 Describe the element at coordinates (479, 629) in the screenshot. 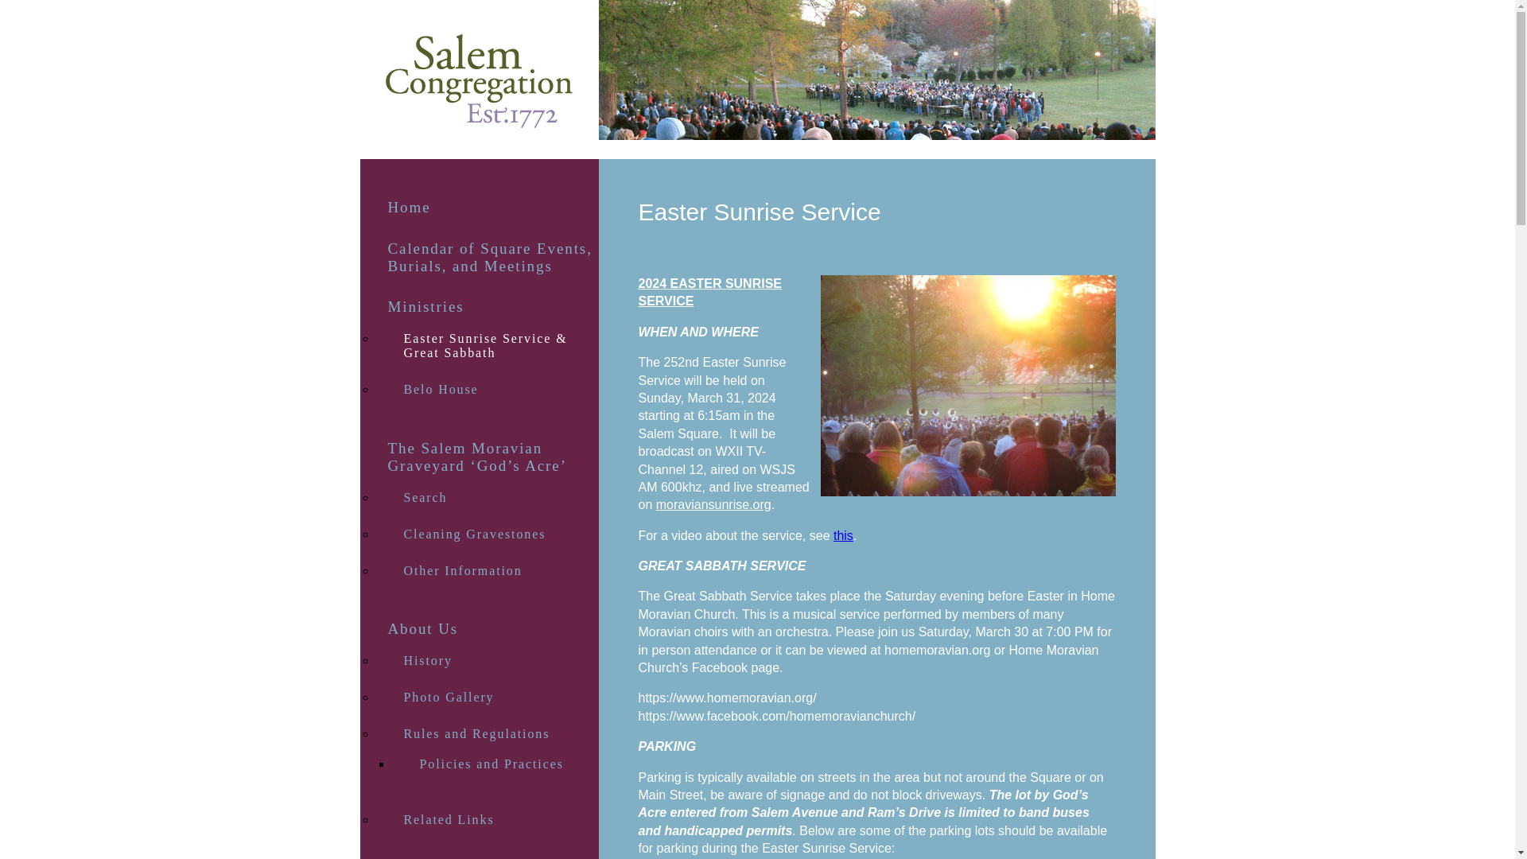

I see `About Us` at that location.